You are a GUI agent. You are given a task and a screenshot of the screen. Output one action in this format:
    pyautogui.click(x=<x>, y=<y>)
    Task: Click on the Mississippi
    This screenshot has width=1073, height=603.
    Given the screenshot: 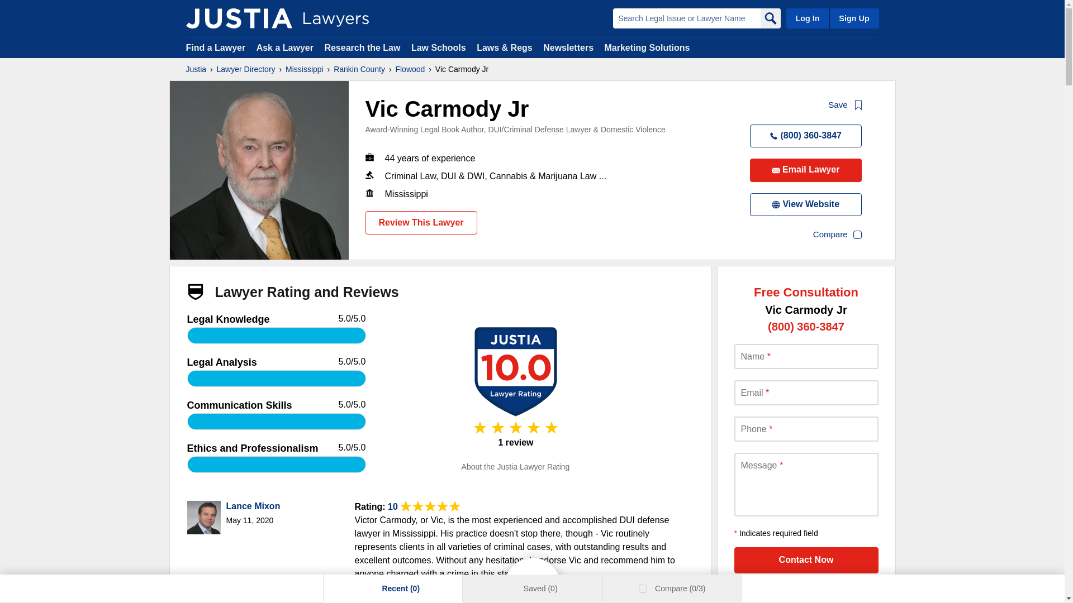 What is the action you would take?
    pyautogui.click(x=304, y=69)
    